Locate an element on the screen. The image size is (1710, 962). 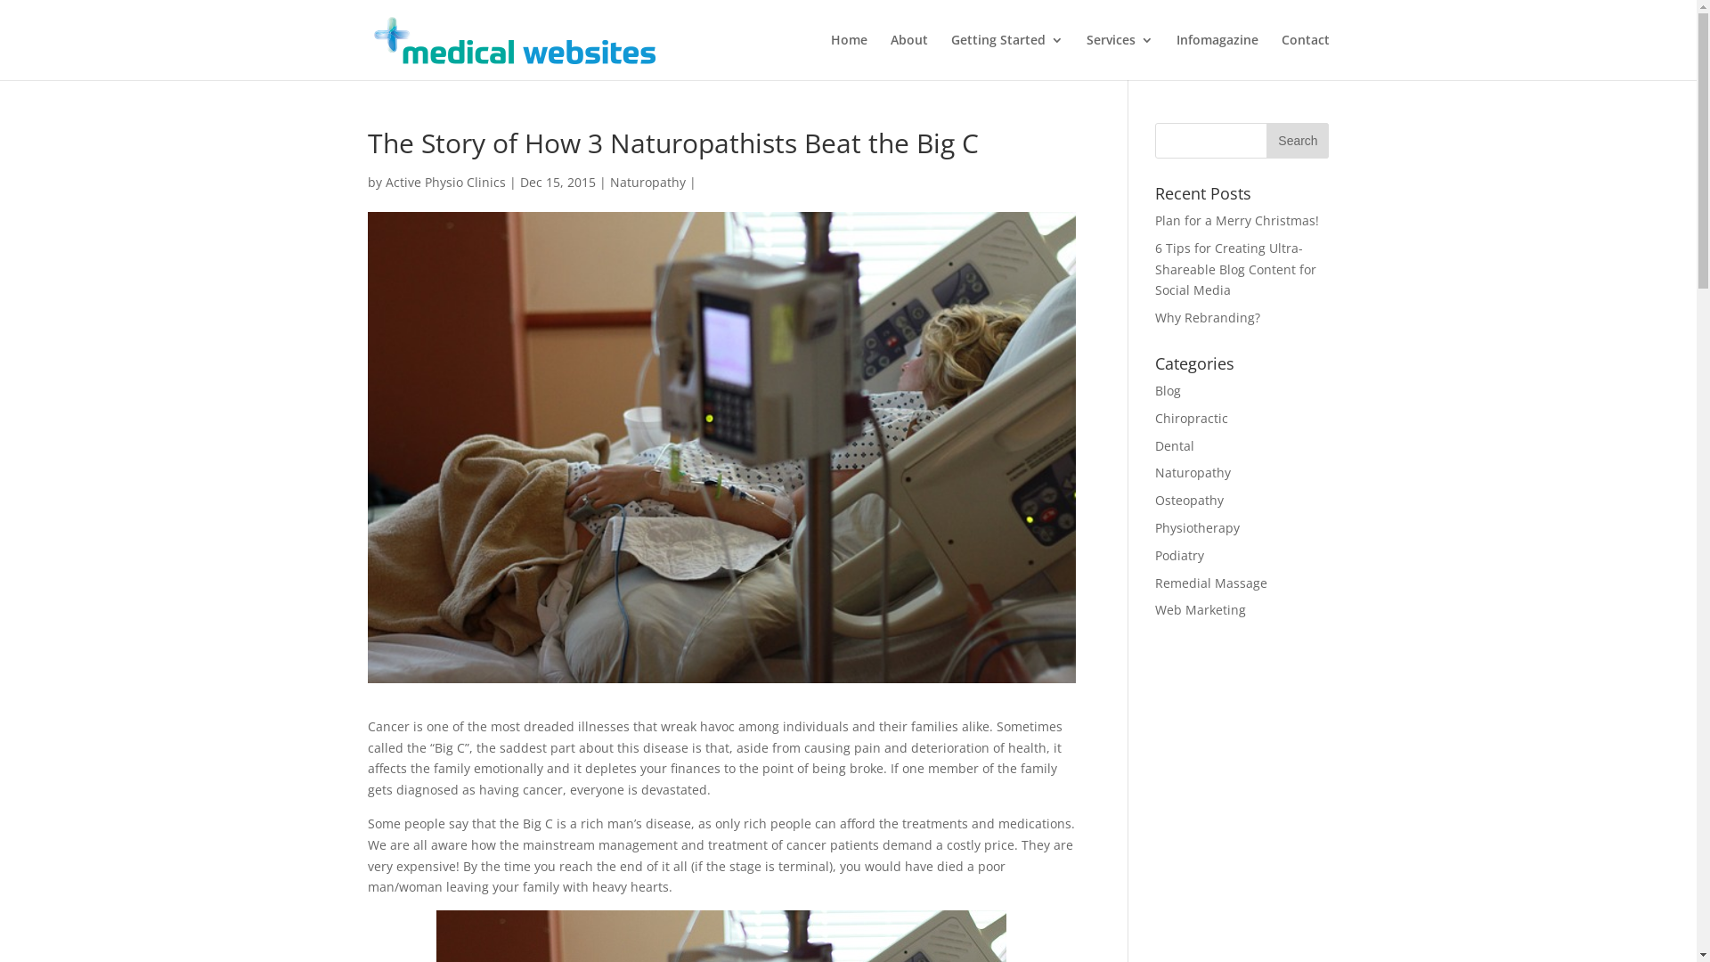
Getting Started is located at coordinates (1007, 57).